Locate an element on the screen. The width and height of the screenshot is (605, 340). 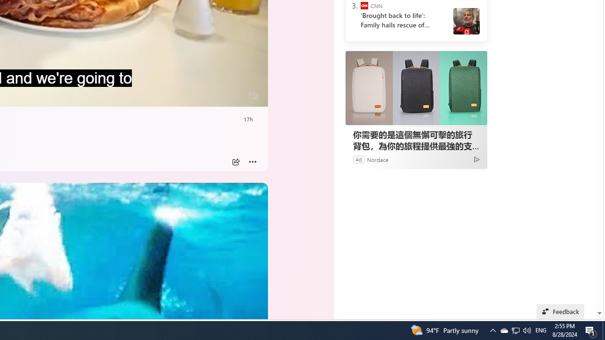
Unmute is located at coordinates (253, 96).